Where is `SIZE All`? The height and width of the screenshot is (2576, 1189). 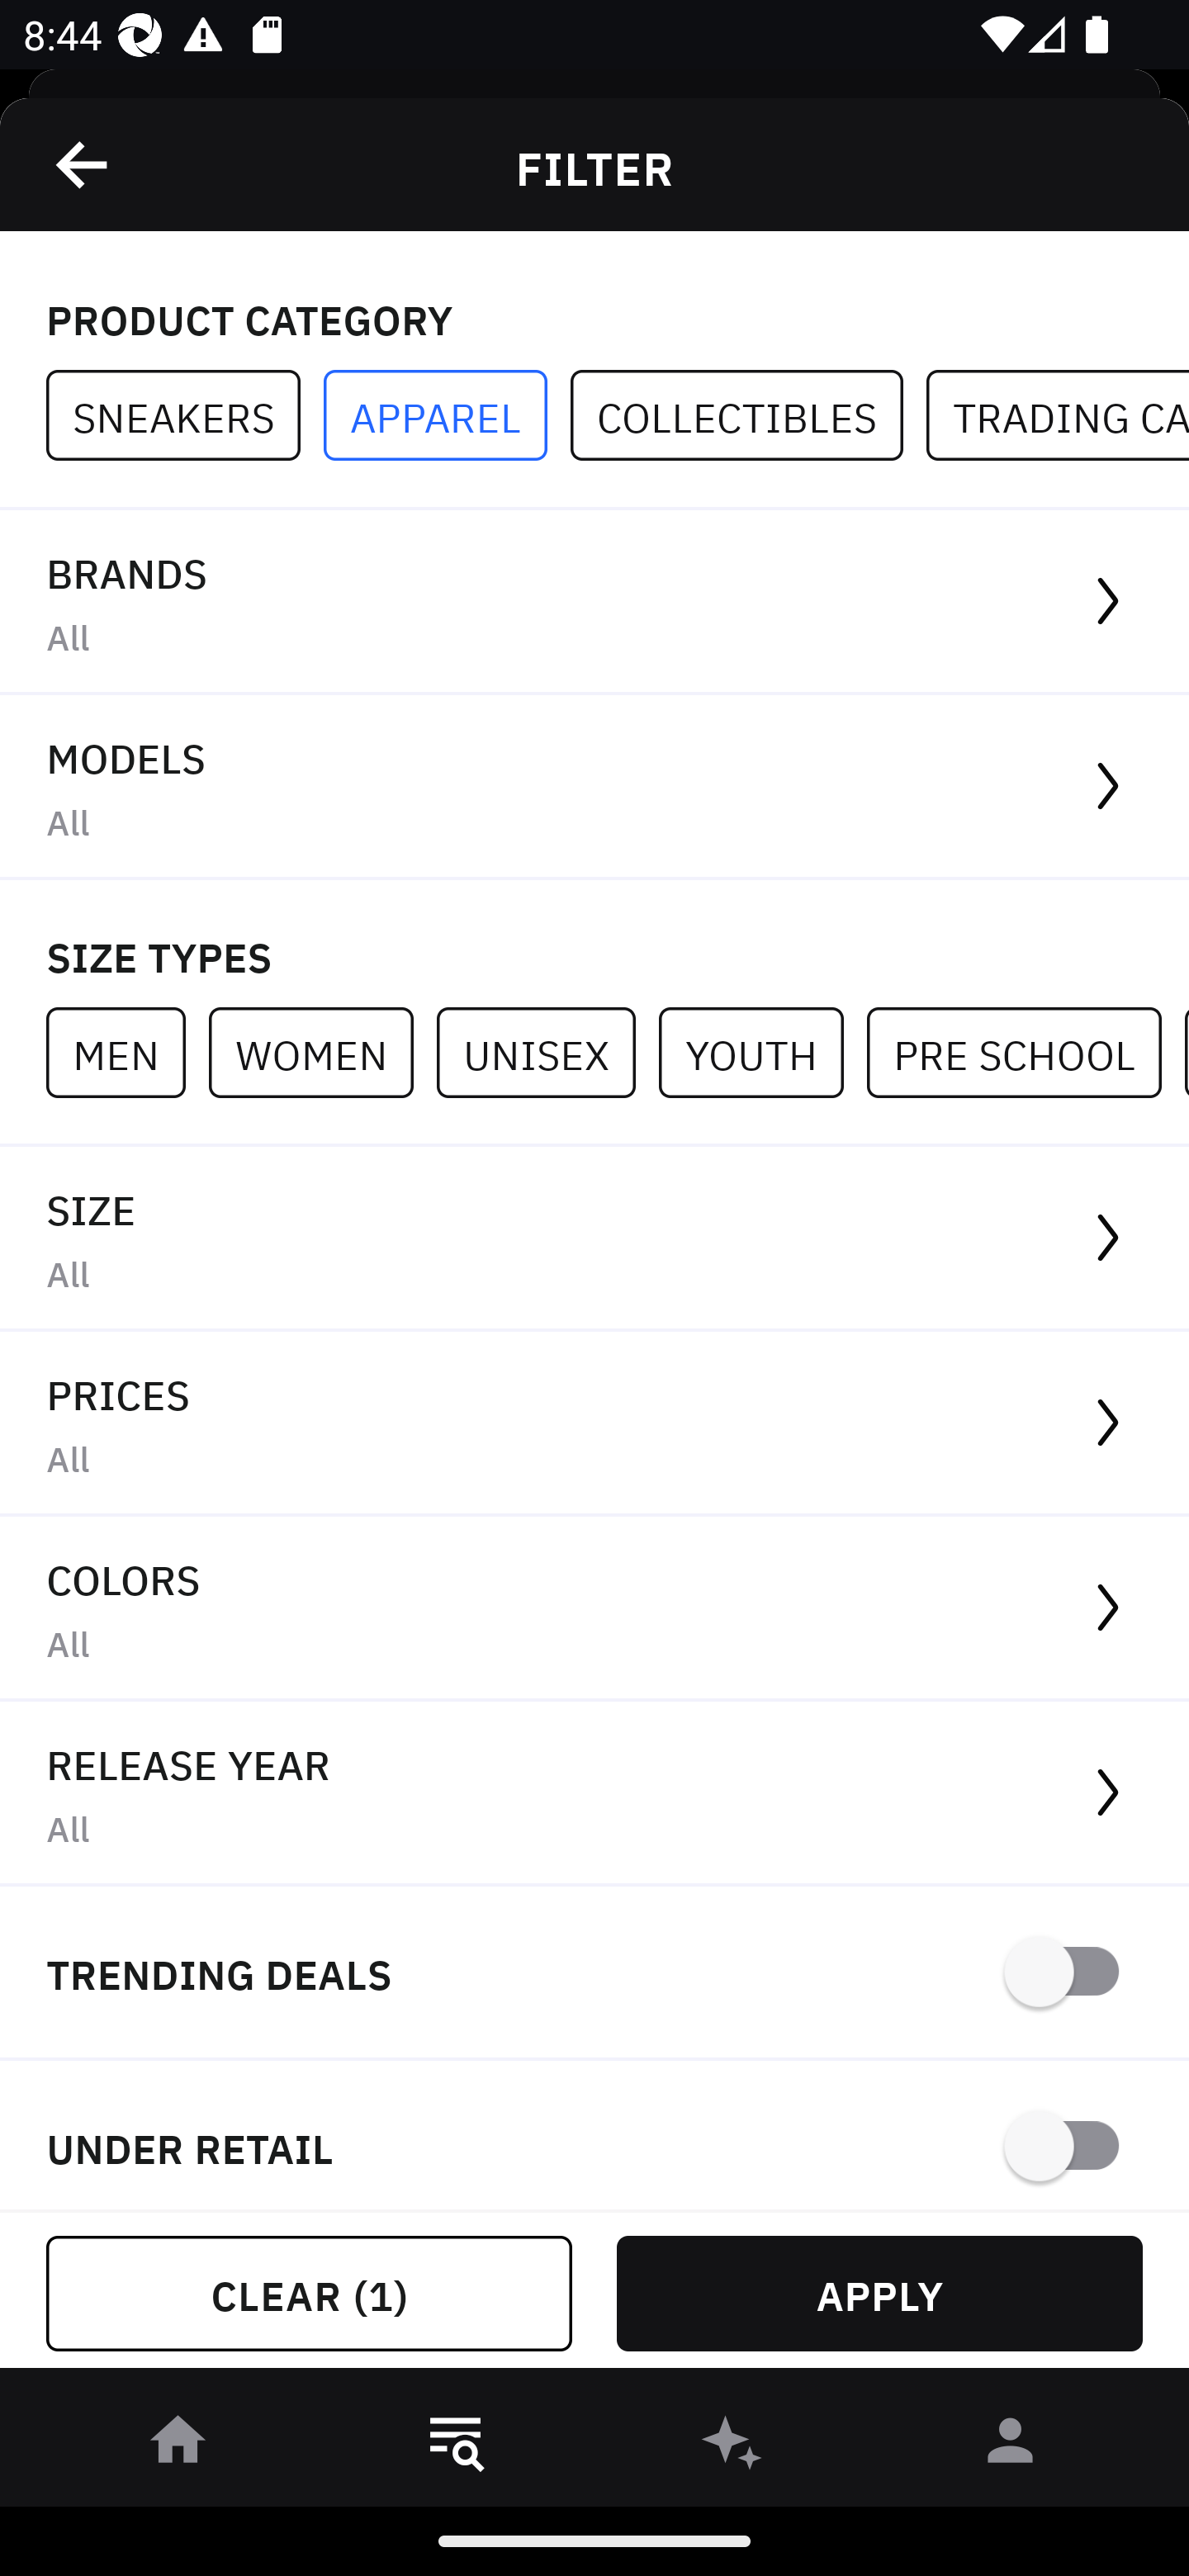
SIZE All is located at coordinates (594, 1238).